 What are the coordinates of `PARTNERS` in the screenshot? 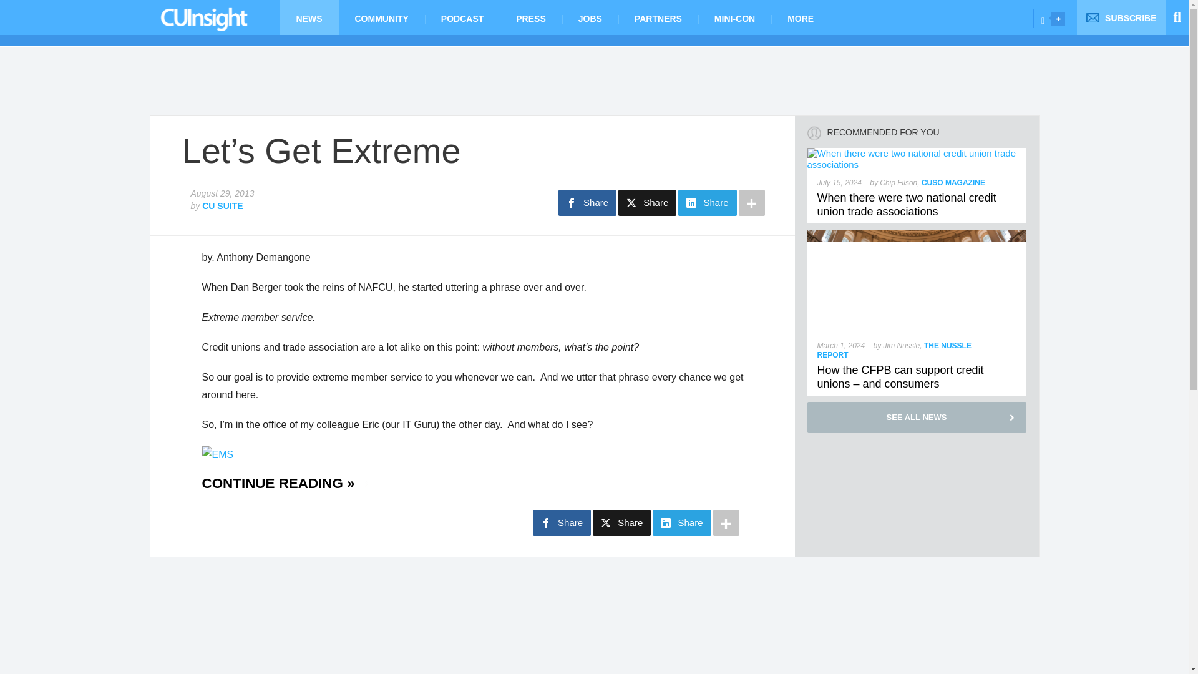 It's located at (658, 17).